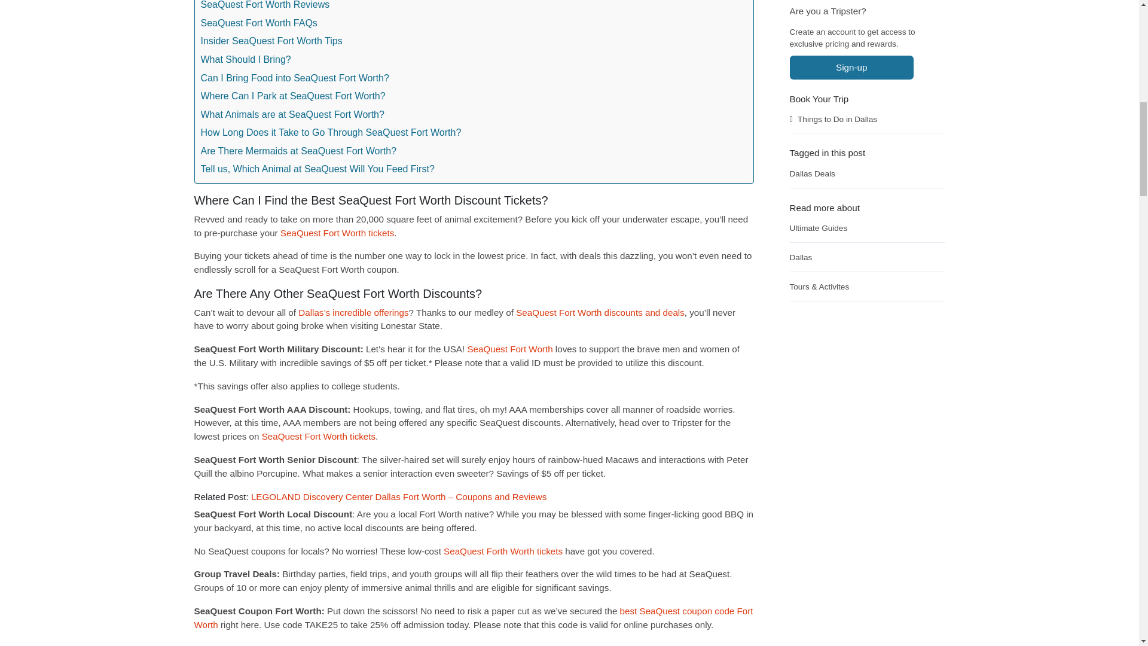 This screenshot has width=1148, height=646. Describe the element at coordinates (246, 59) in the screenshot. I see `What Should I Bring?` at that location.